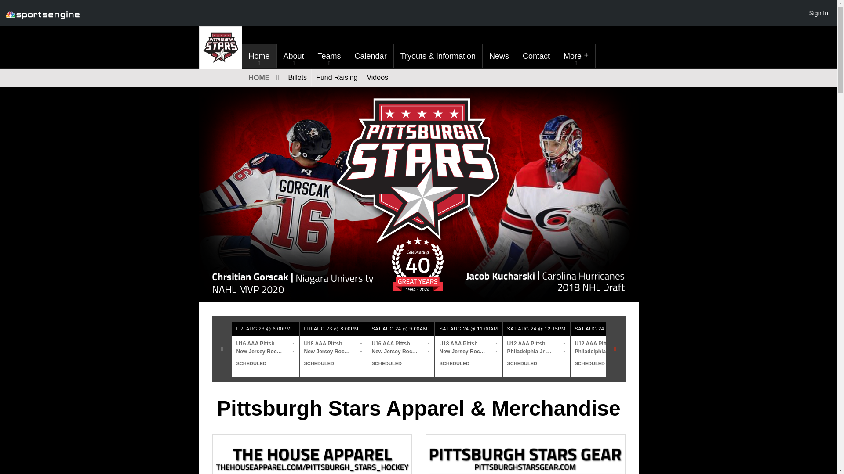 This screenshot has width=844, height=474. Describe the element at coordinates (499, 56) in the screenshot. I see `click to go to 'Esmark Stars in the News'` at that location.